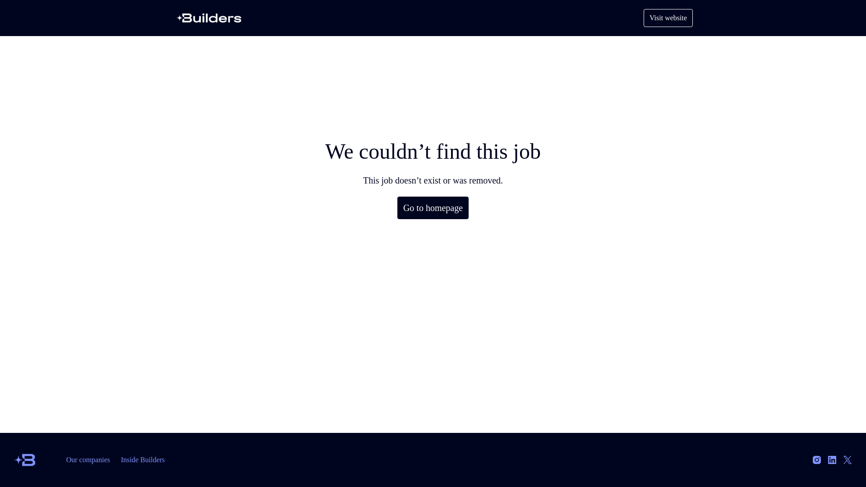 This screenshot has height=487, width=866. I want to click on instagram, so click(816, 460).